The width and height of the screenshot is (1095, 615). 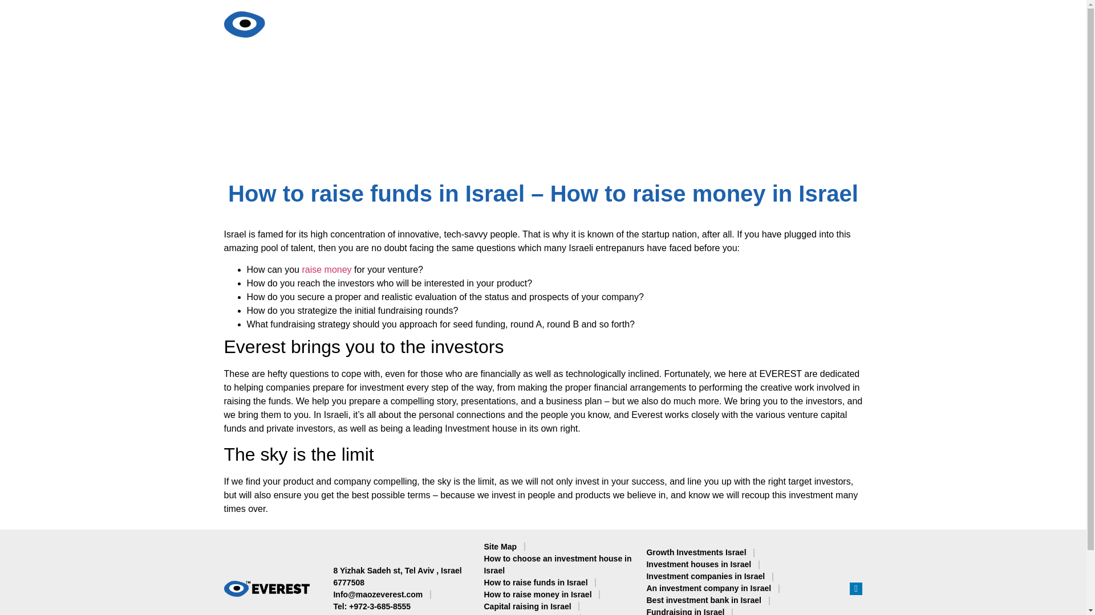 I want to click on Everest Funds, so click(x=623, y=24).